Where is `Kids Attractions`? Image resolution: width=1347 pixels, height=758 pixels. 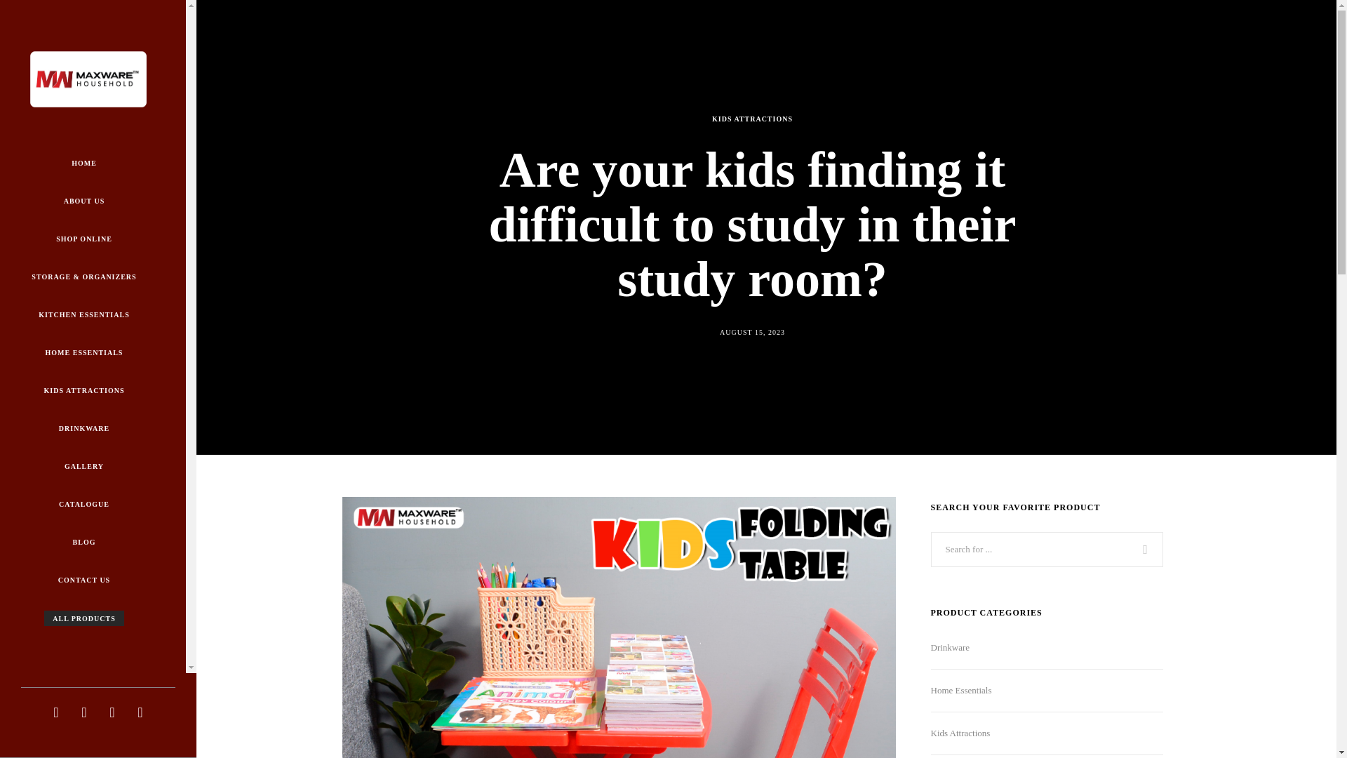 Kids Attractions is located at coordinates (960, 733).